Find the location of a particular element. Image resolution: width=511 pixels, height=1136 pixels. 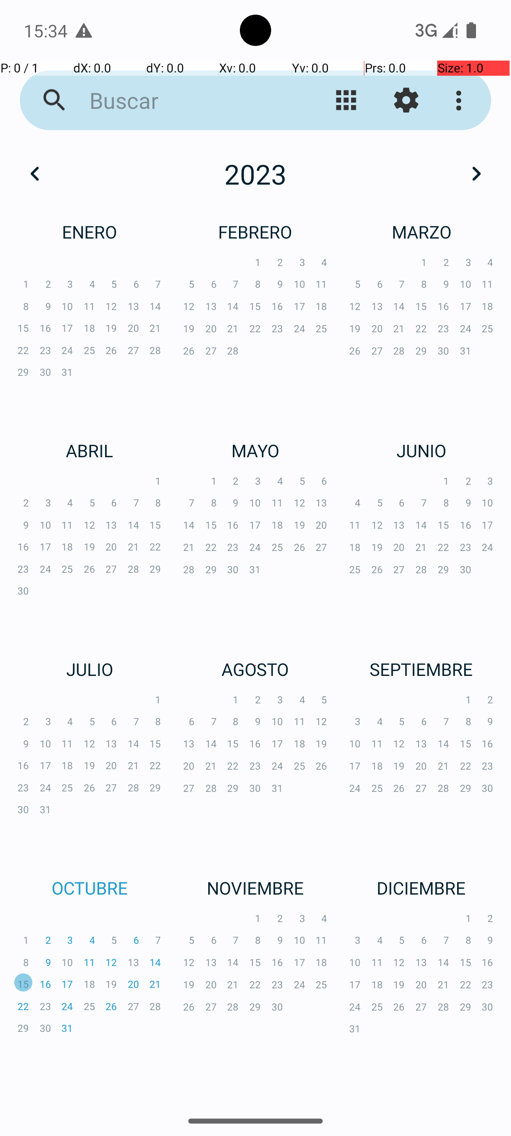

ABRIL is located at coordinates (89, 450).